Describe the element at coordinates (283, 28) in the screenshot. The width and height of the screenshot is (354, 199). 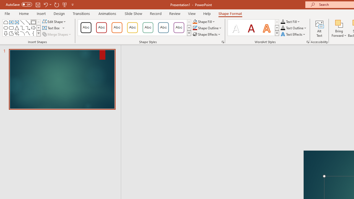
I see `Text Outline RGB(0, 0, 0)` at that location.